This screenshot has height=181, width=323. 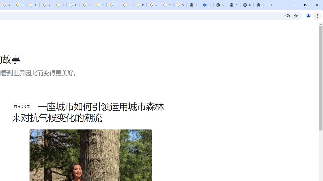 What do you see at coordinates (167, 5) in the screenshot?
I see `Google Cybersecurity Innovations - Google Safety Center` at bounding box center [167, 5].